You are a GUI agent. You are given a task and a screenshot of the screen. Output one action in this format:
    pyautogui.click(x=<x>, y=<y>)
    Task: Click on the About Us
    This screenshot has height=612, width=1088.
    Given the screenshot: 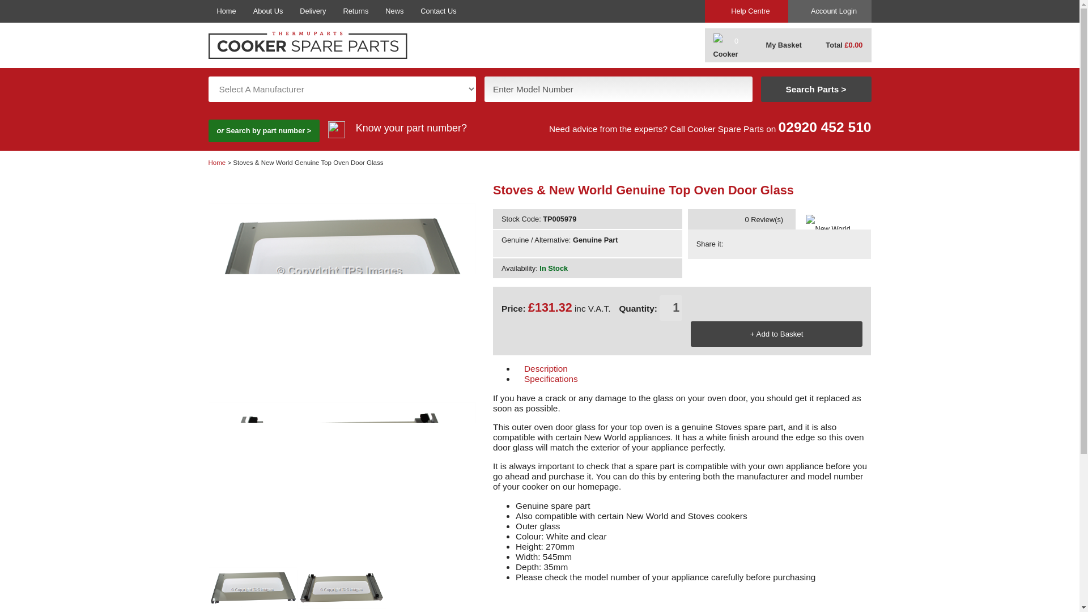 What is the action you would take?
    pyautogui.click(x=268, y=11)
    